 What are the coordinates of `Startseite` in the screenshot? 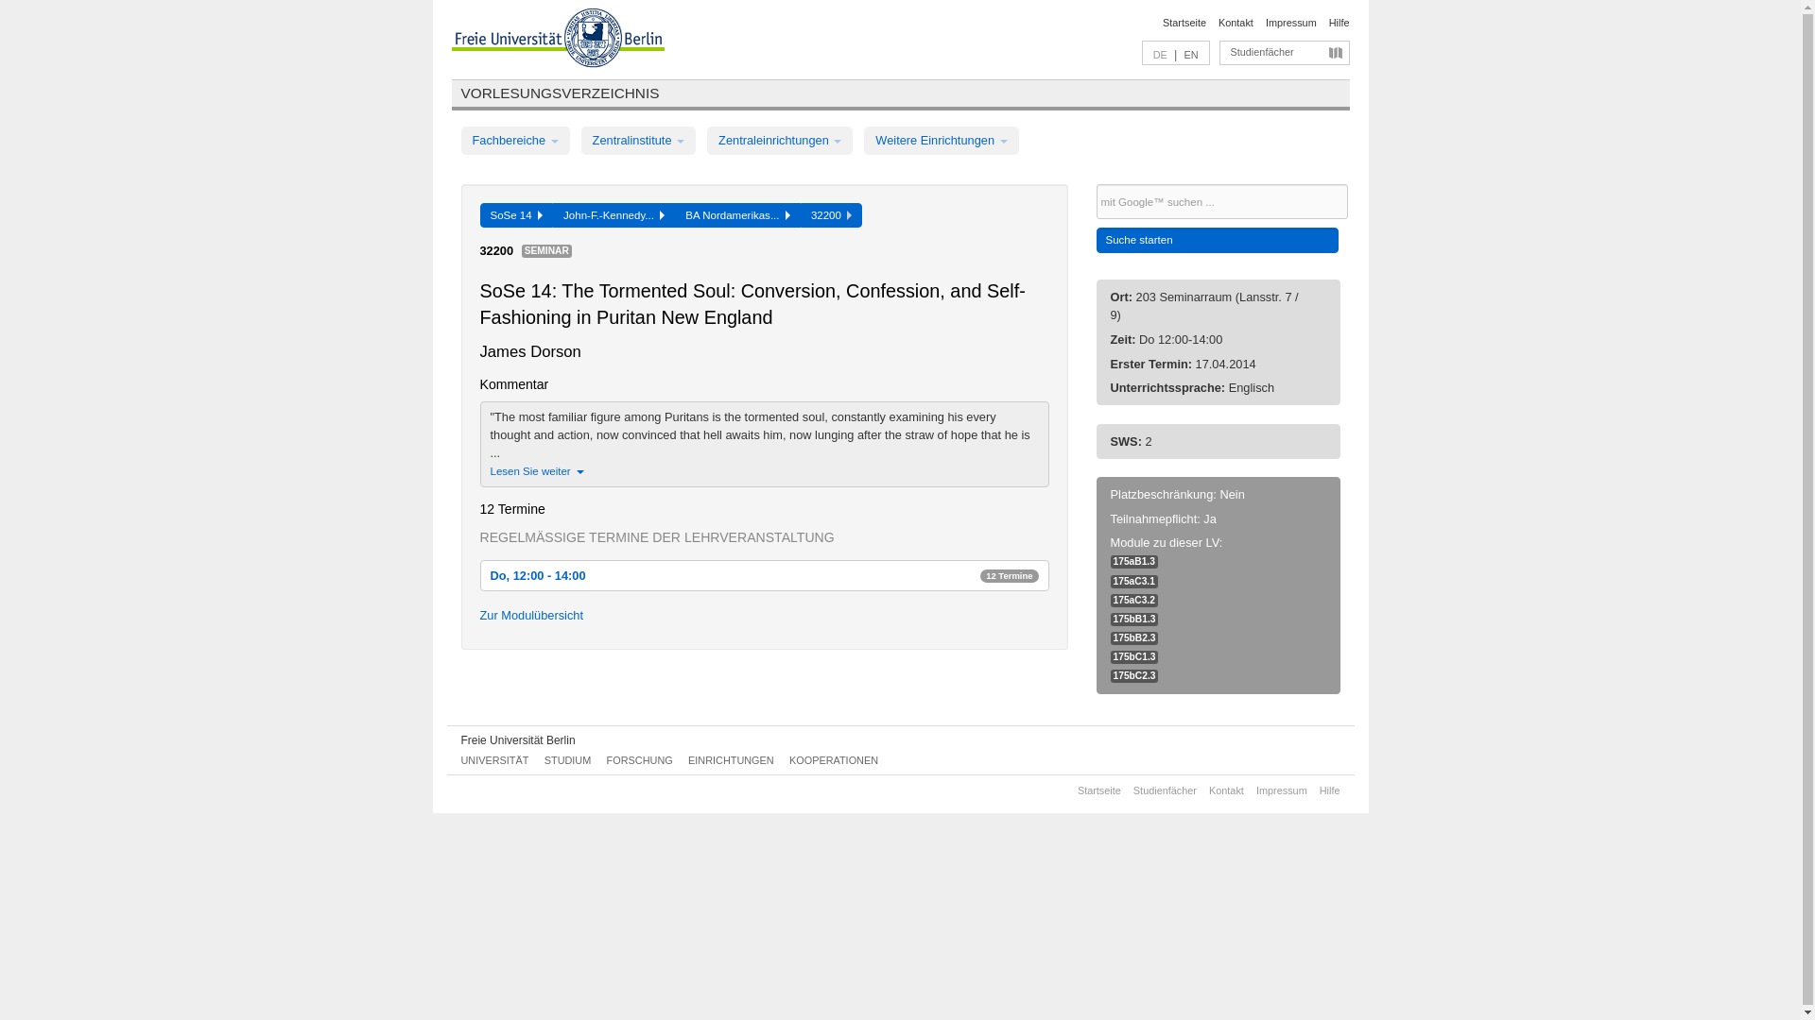 It's located at (560, 93).